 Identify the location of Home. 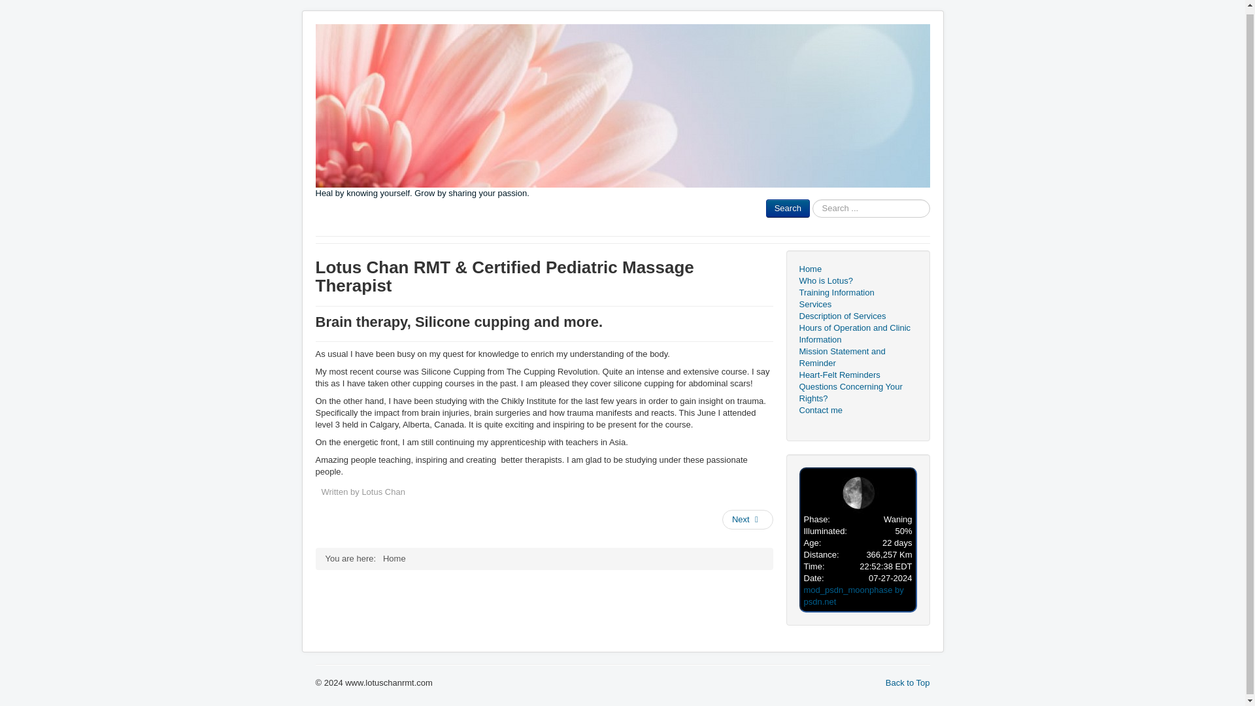
(857, 269).